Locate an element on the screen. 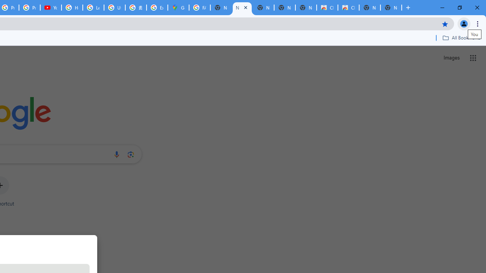 Image resolution: width=486 pixels, height=273 pixels. Explore new street-level details - Google Maps Help is located at coordinates (157, 8).